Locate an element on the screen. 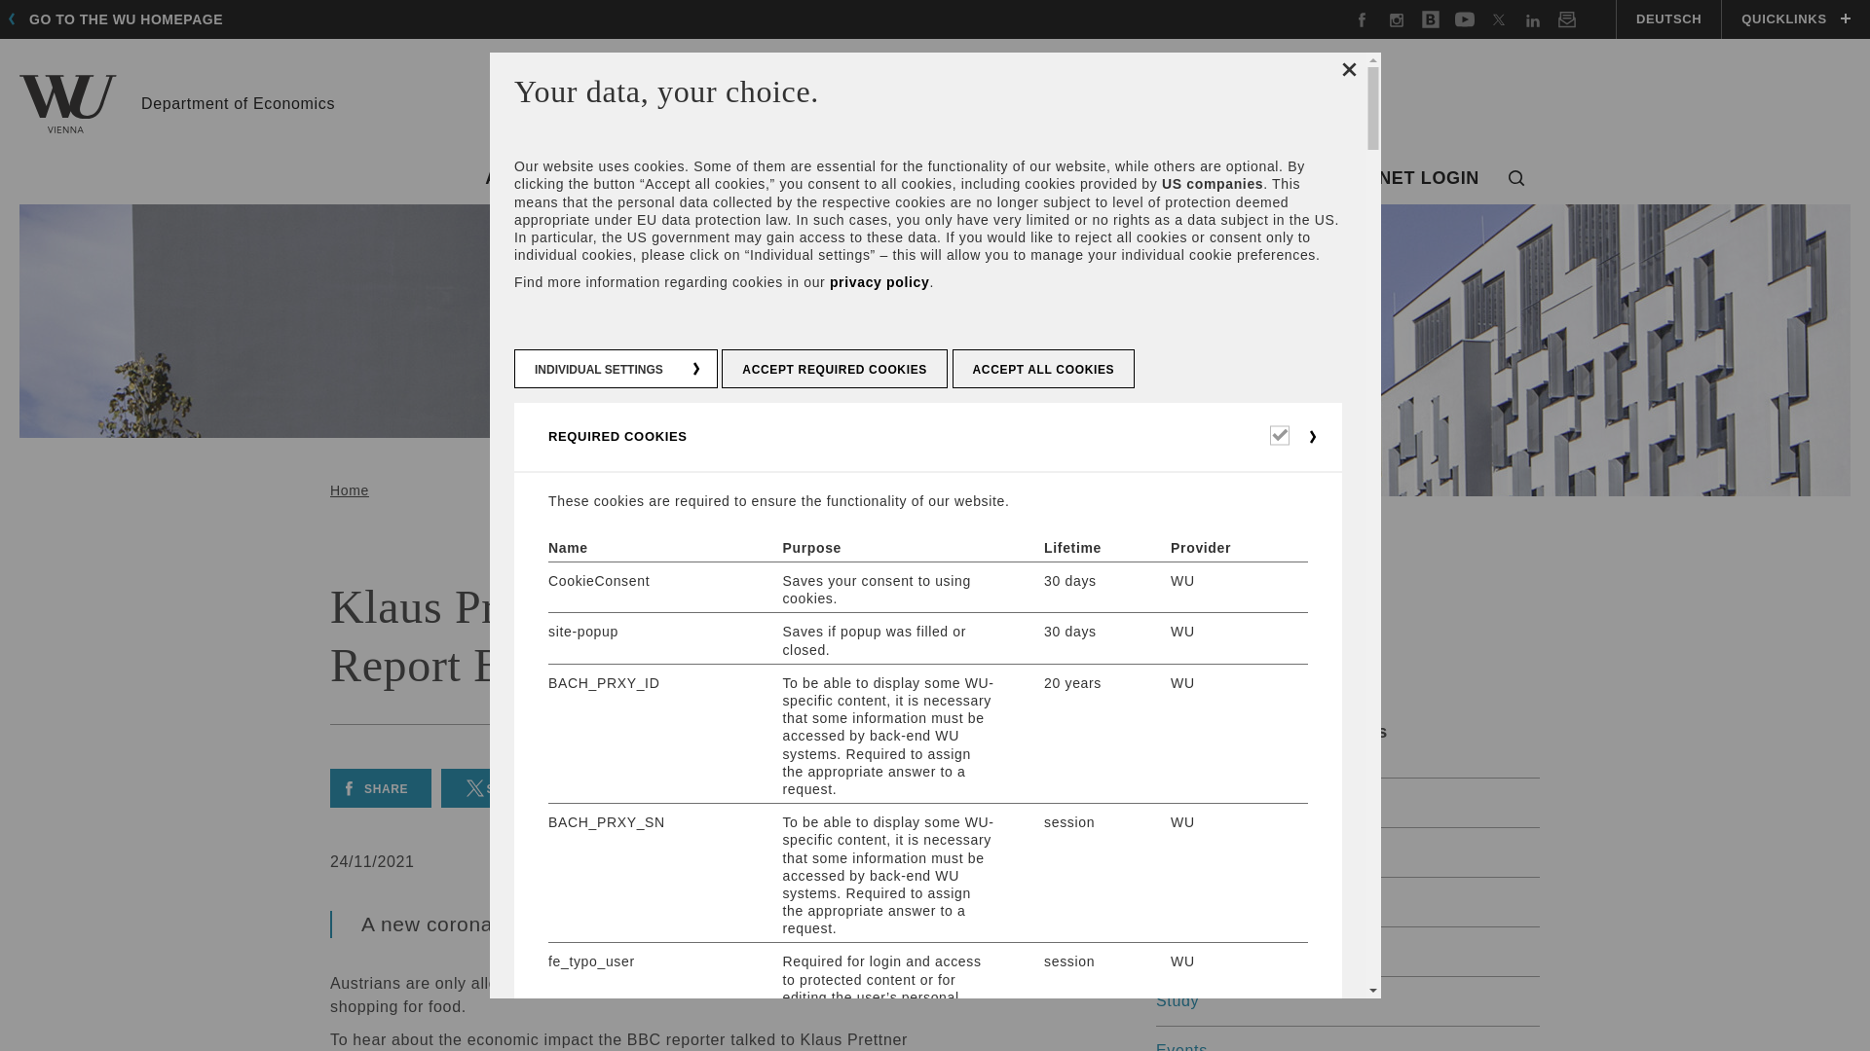 This screenshot has width=1870, height=1051. Instagram is located at coordinates (1397, 17).